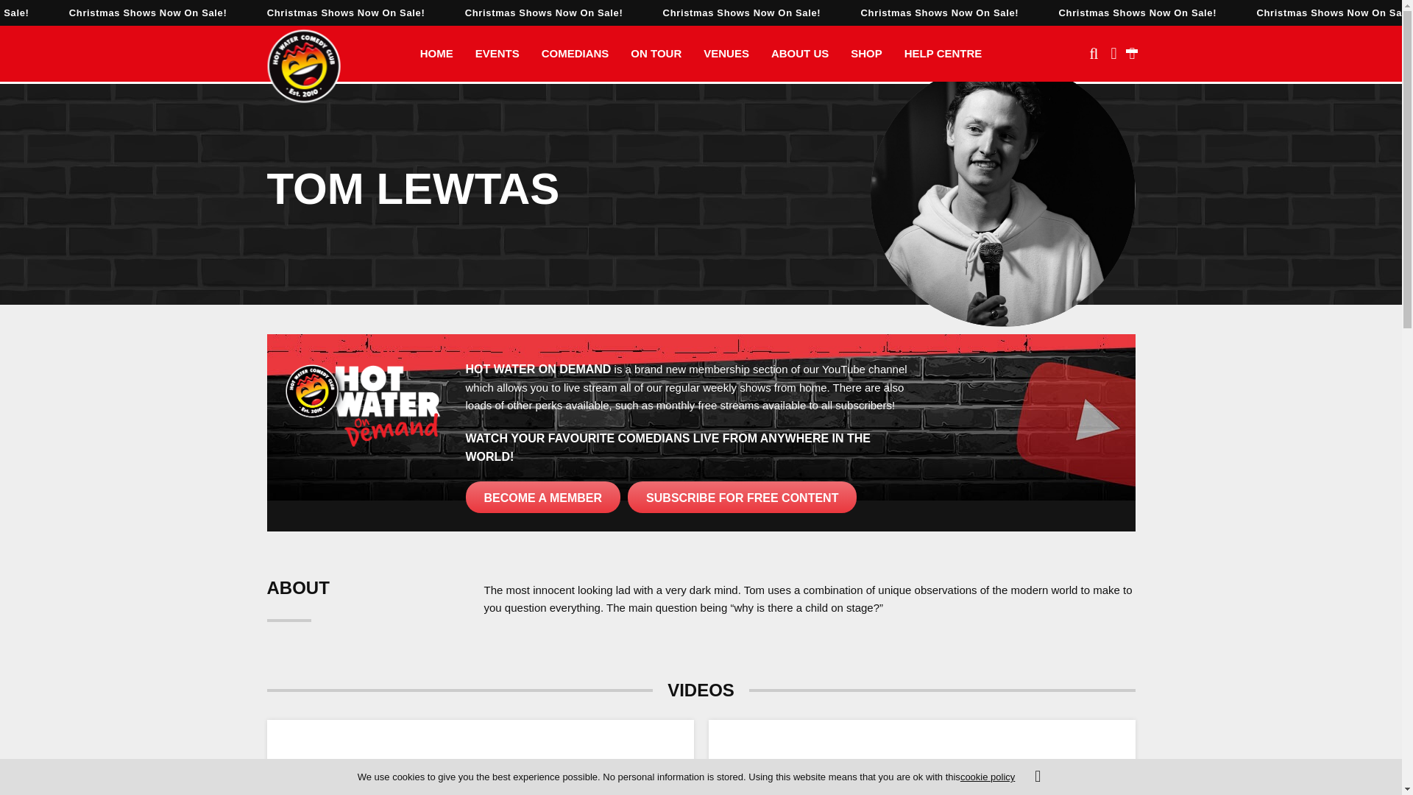  I want to click on BECOME A MEMBER, so click(542, 498).